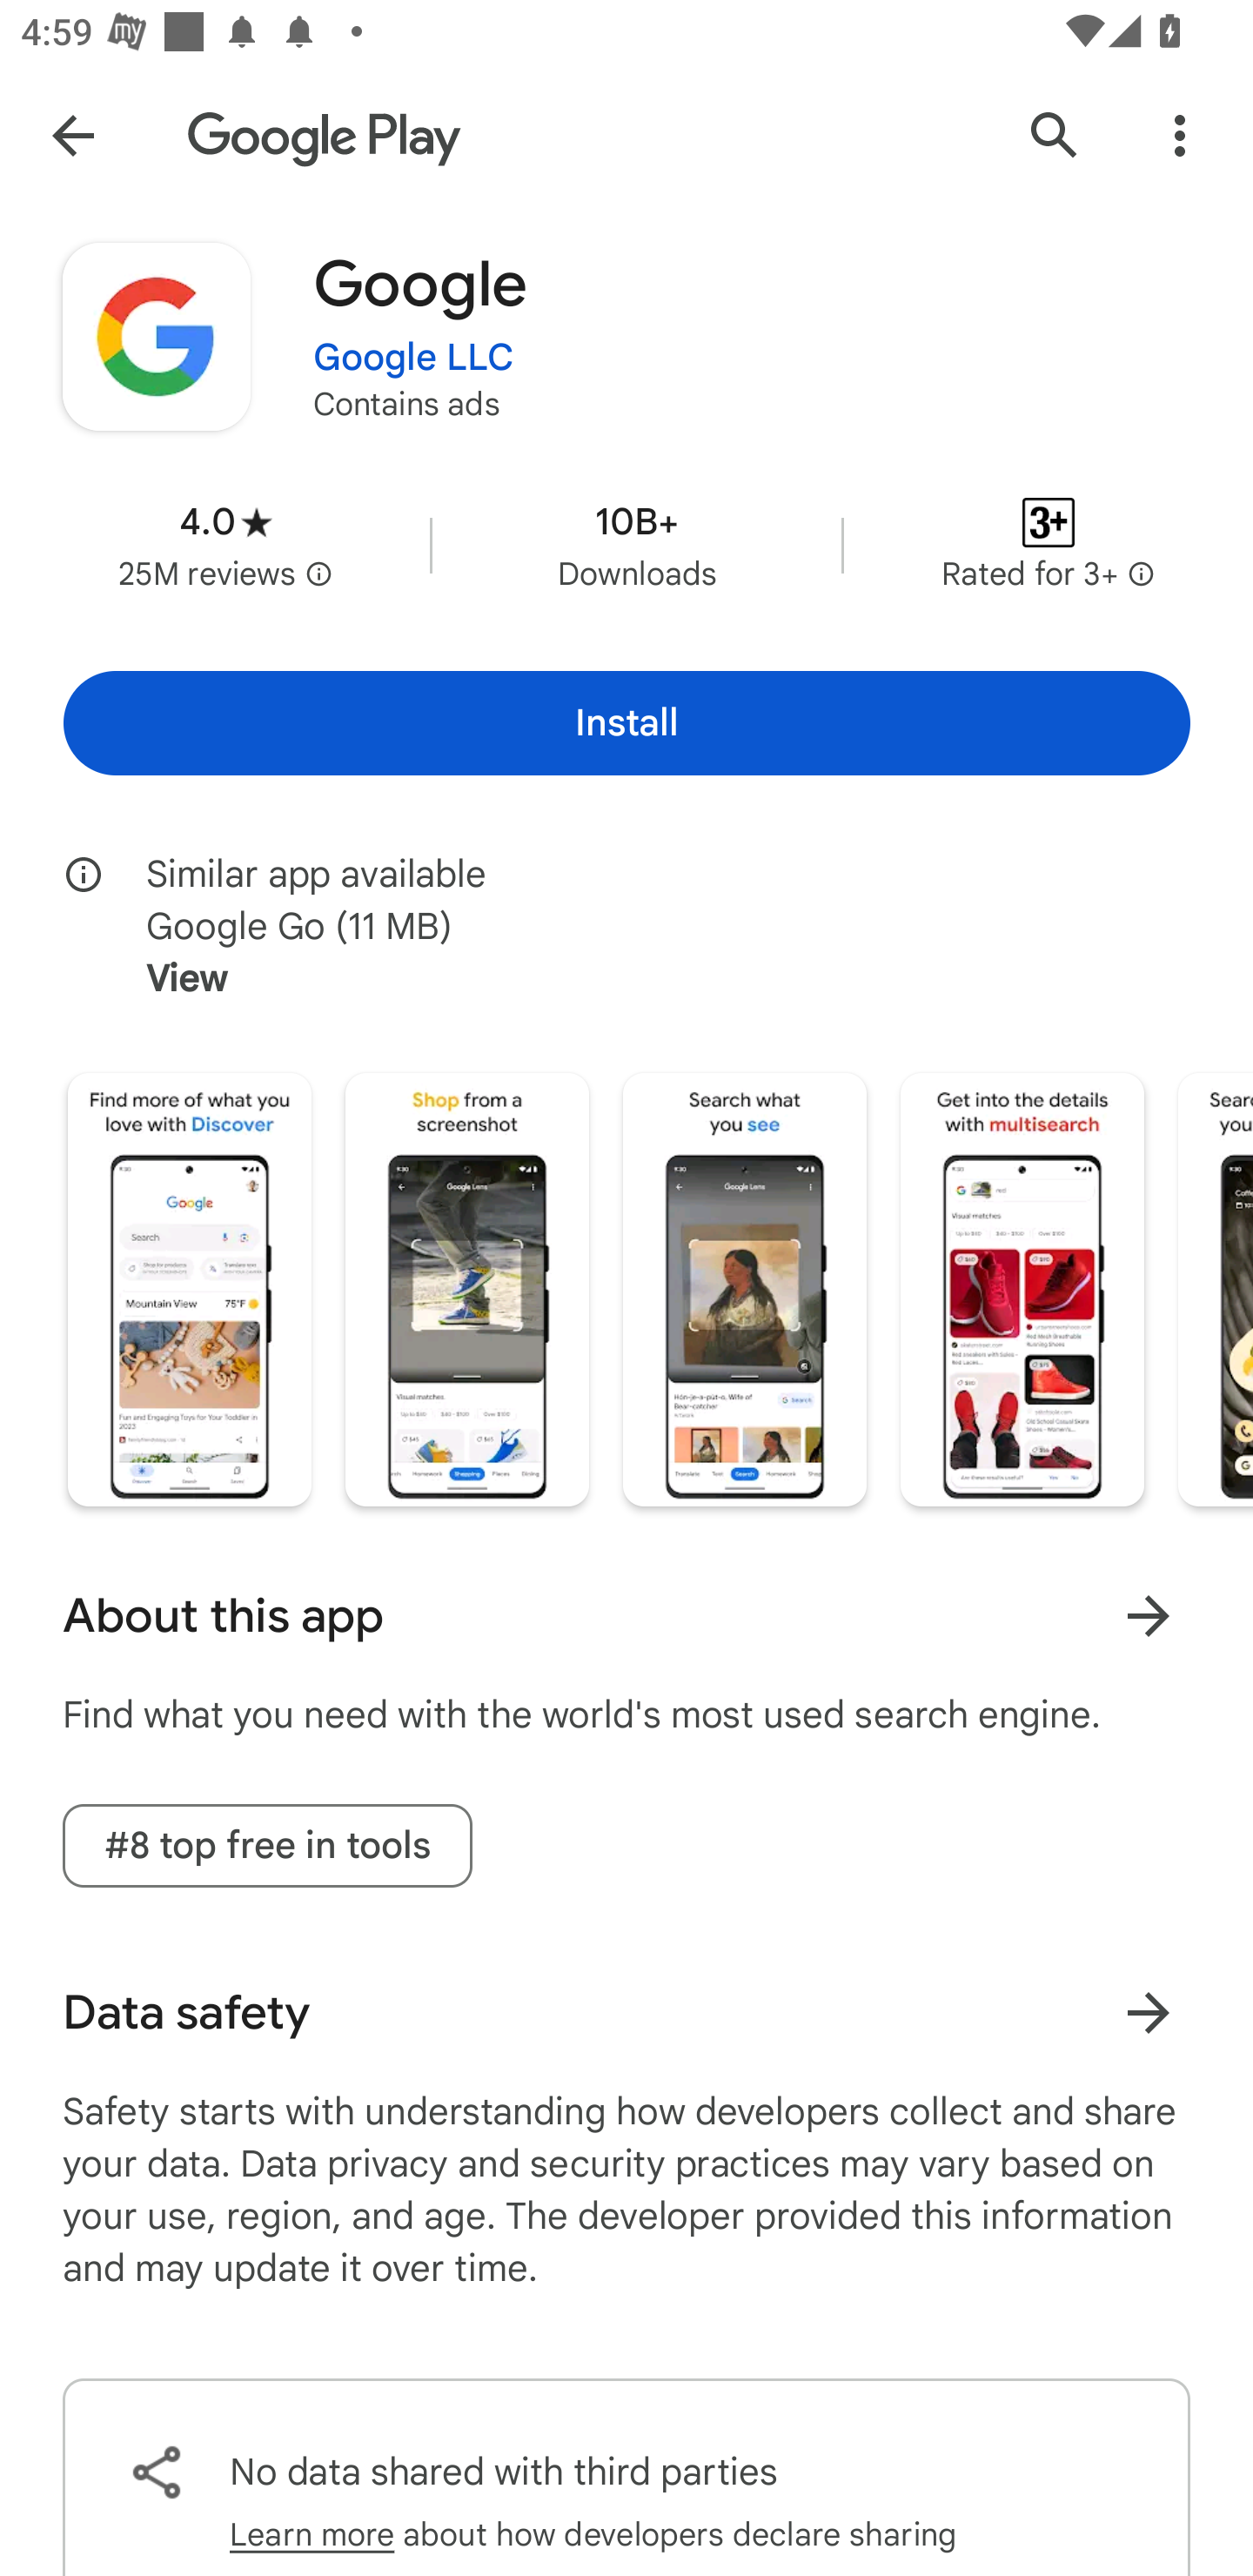 The height and width of the screenshot is (2576, 1253). What do you see at coordinates (626, 722) in the screenshot?
I see `Install` at bounding box center [626, 722].